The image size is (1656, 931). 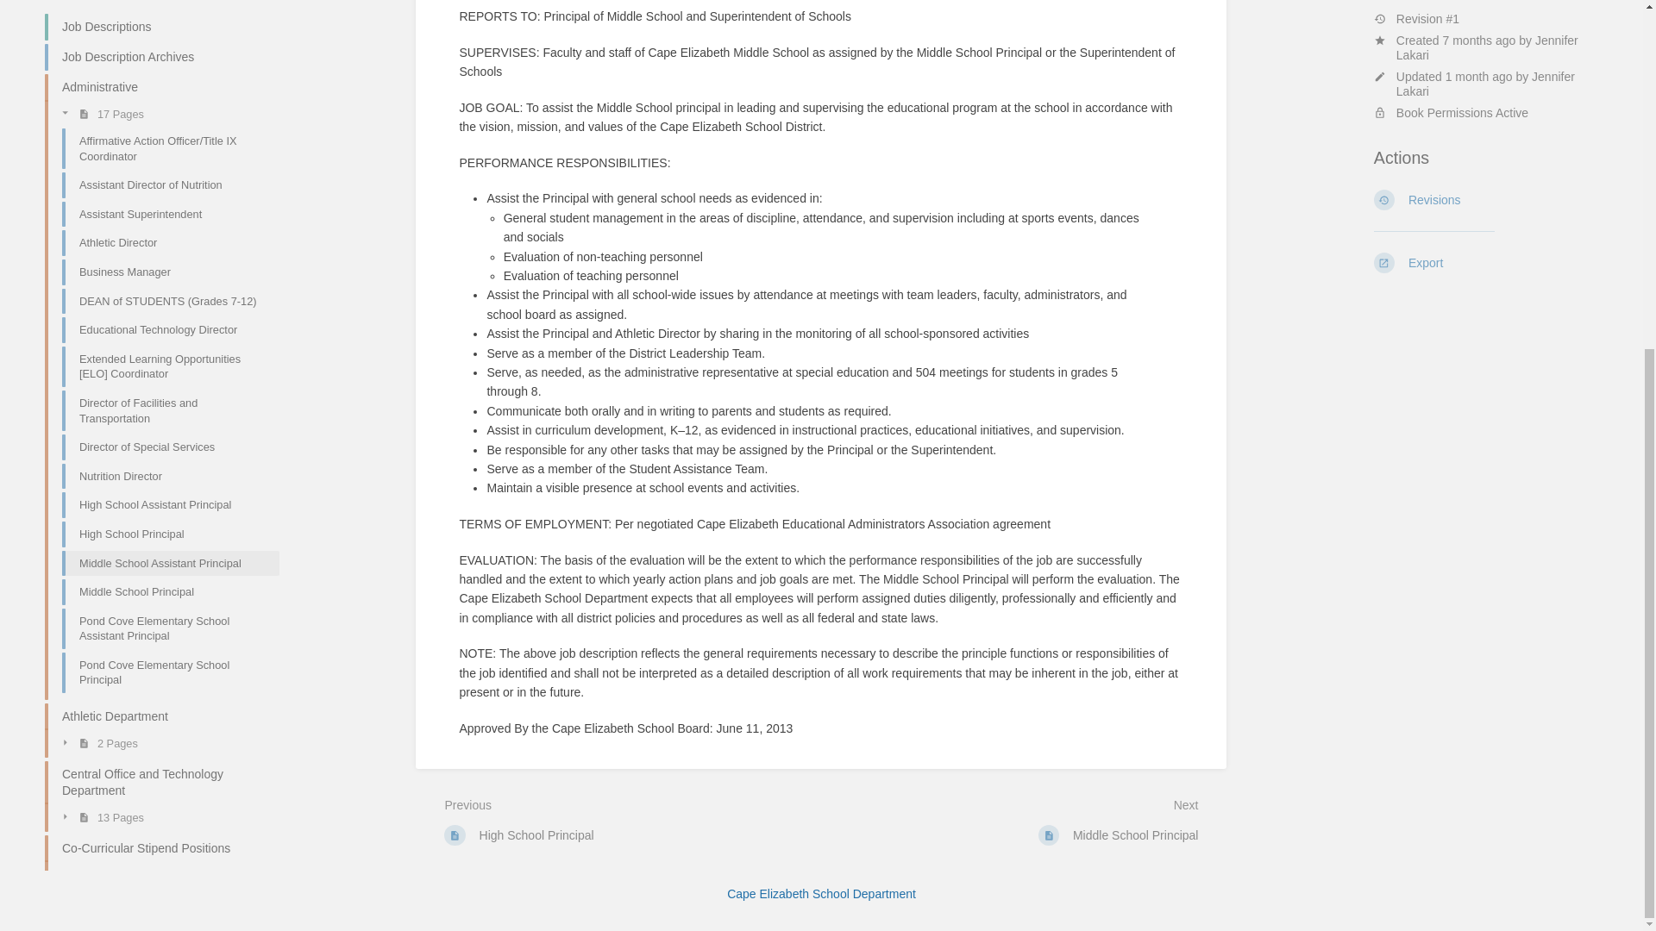 I want to click on Middle School Assistant Principal, so click(x=164, y=131).